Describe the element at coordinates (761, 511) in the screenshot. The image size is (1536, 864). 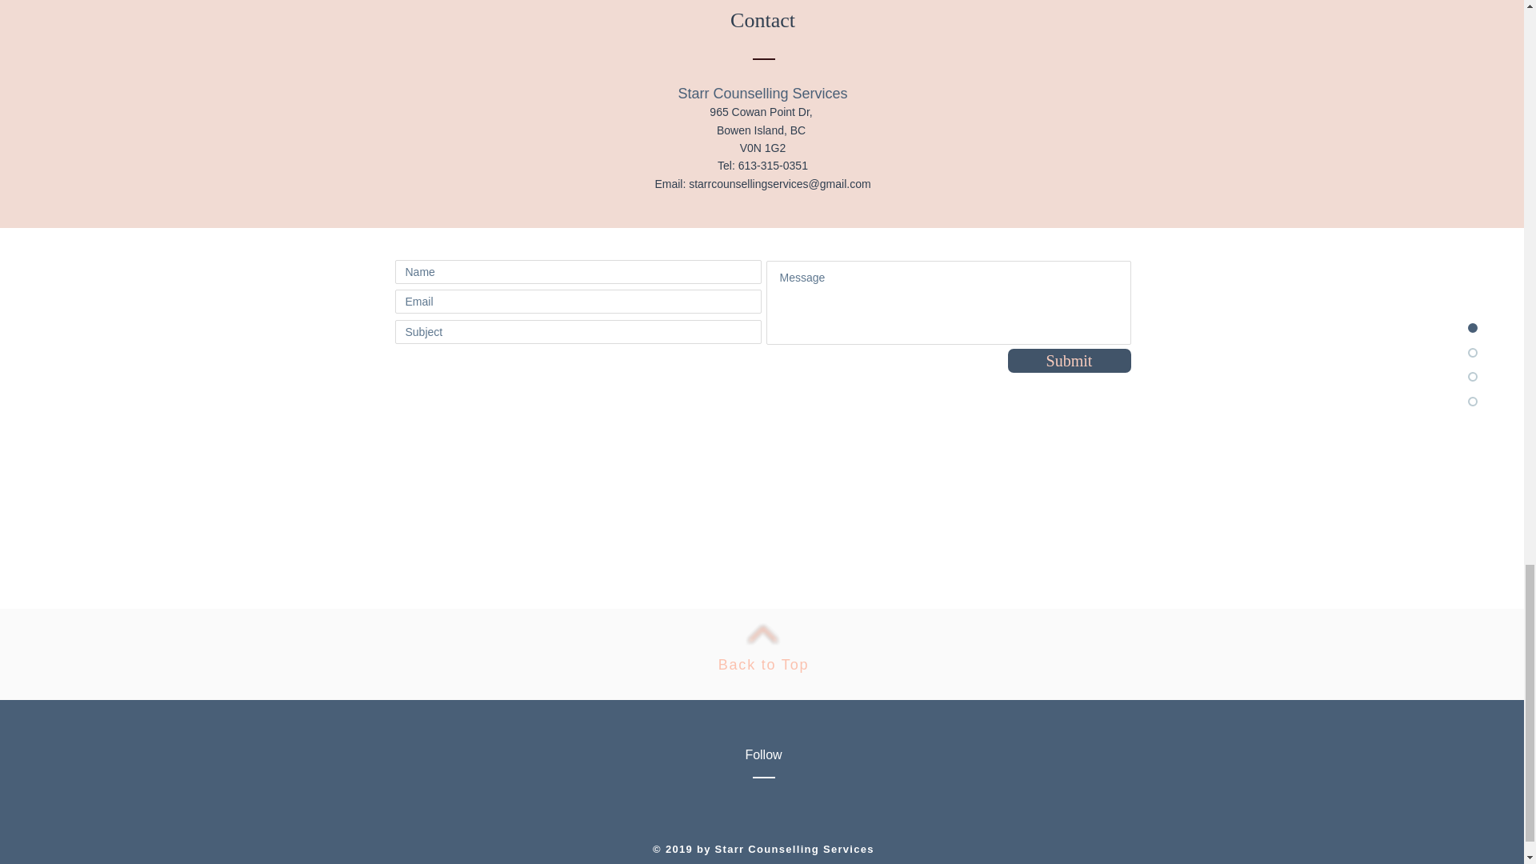
I see `Google Maps` at that location.